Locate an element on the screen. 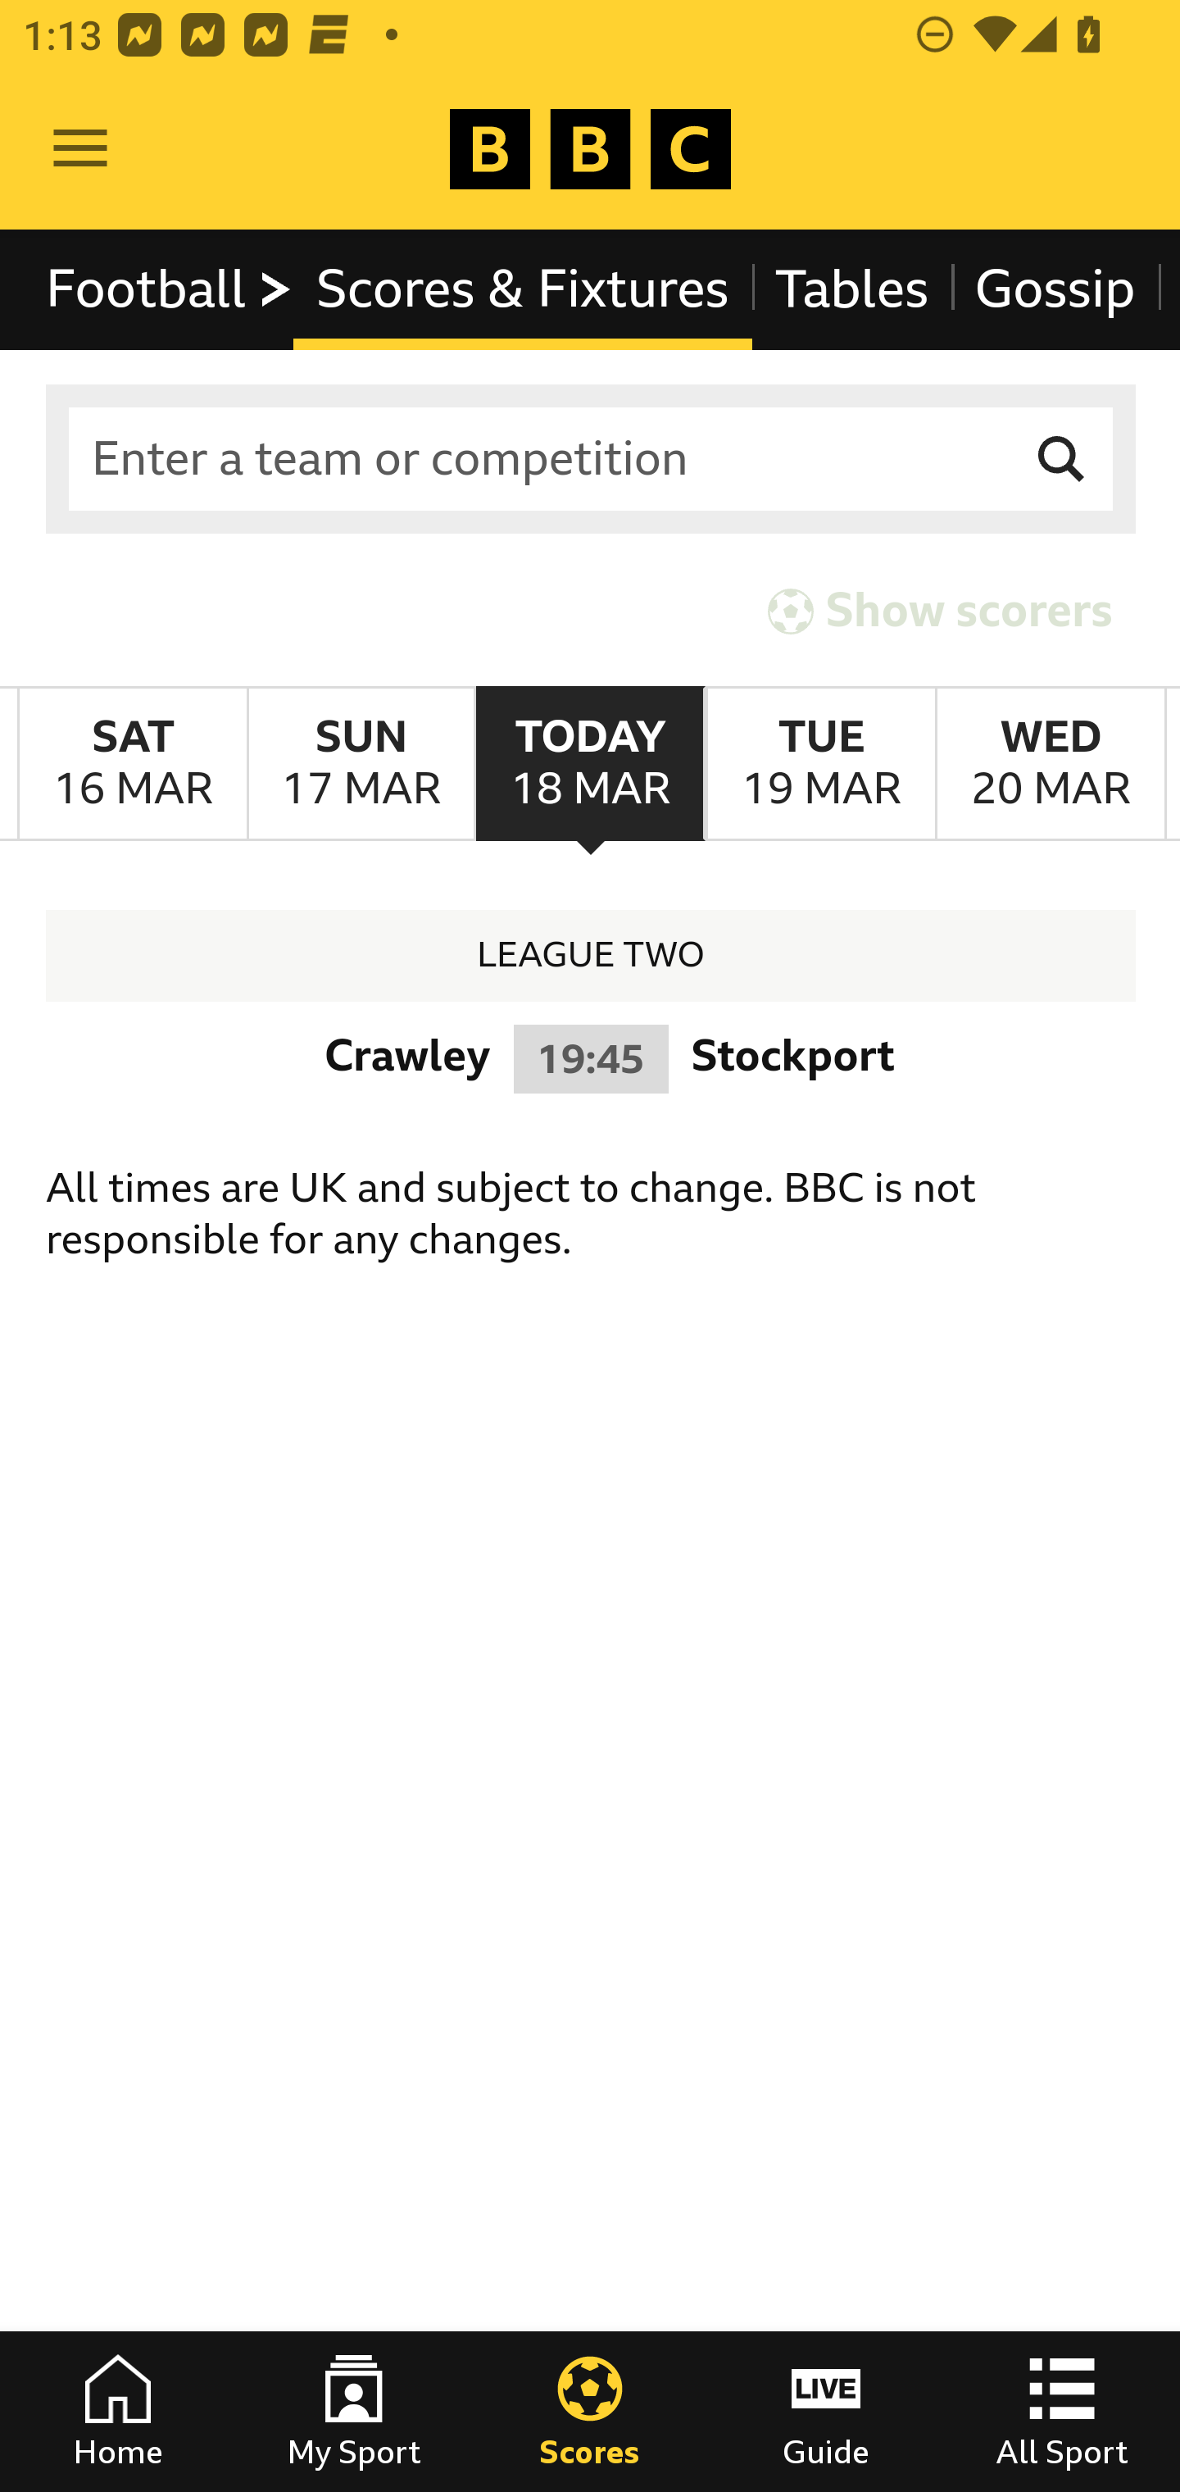 Image resolution: width=1180 pixels, height=2492 pixels. Gossip is located at coordinates (1054, 289).